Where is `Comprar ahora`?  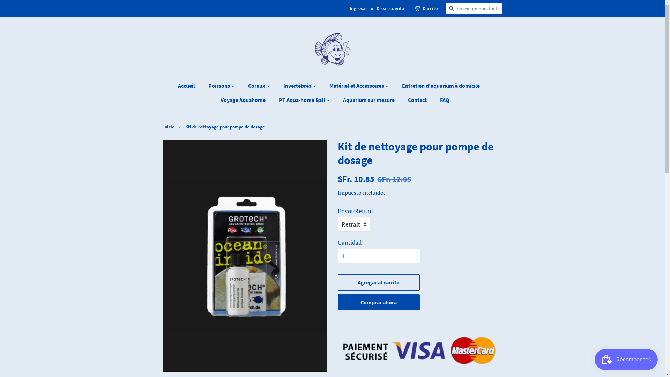 Comprar ahora is located at coordinates (379, 302).